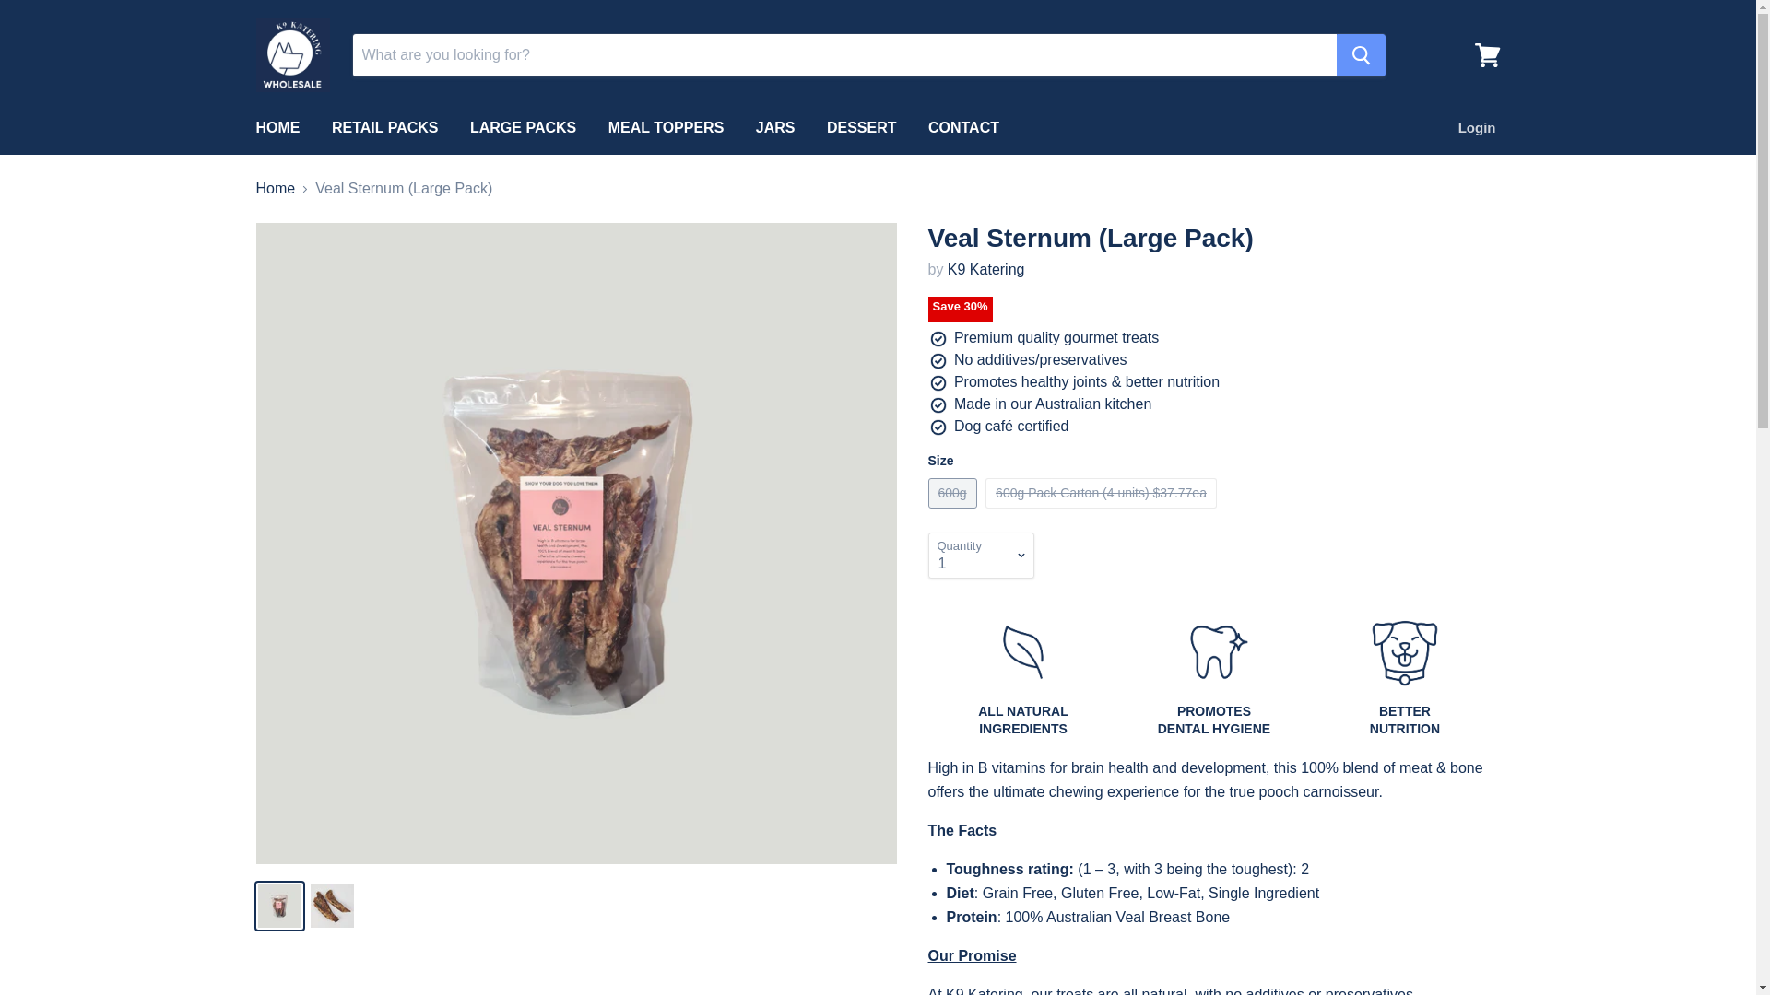 This screenshot has width=1770, height=995. Describe the element at coordinates (277, 127) in the screenshot. I see `HOME` at that location.